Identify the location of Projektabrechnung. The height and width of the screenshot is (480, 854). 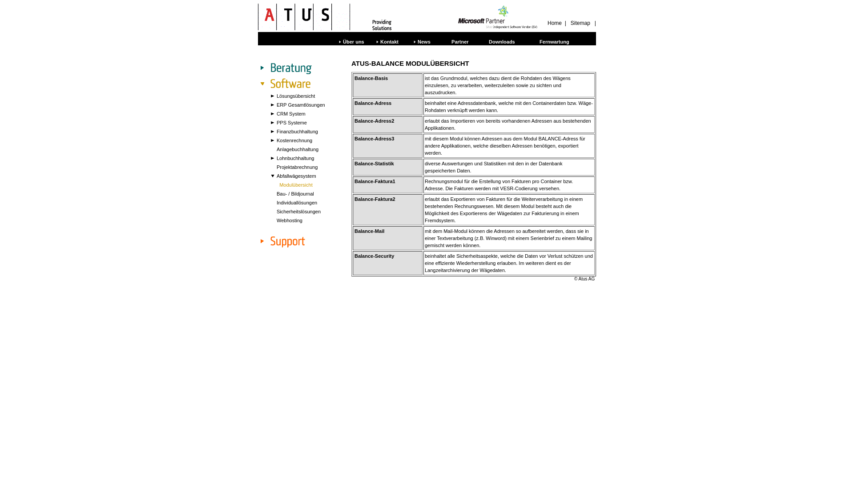
(297, 167).